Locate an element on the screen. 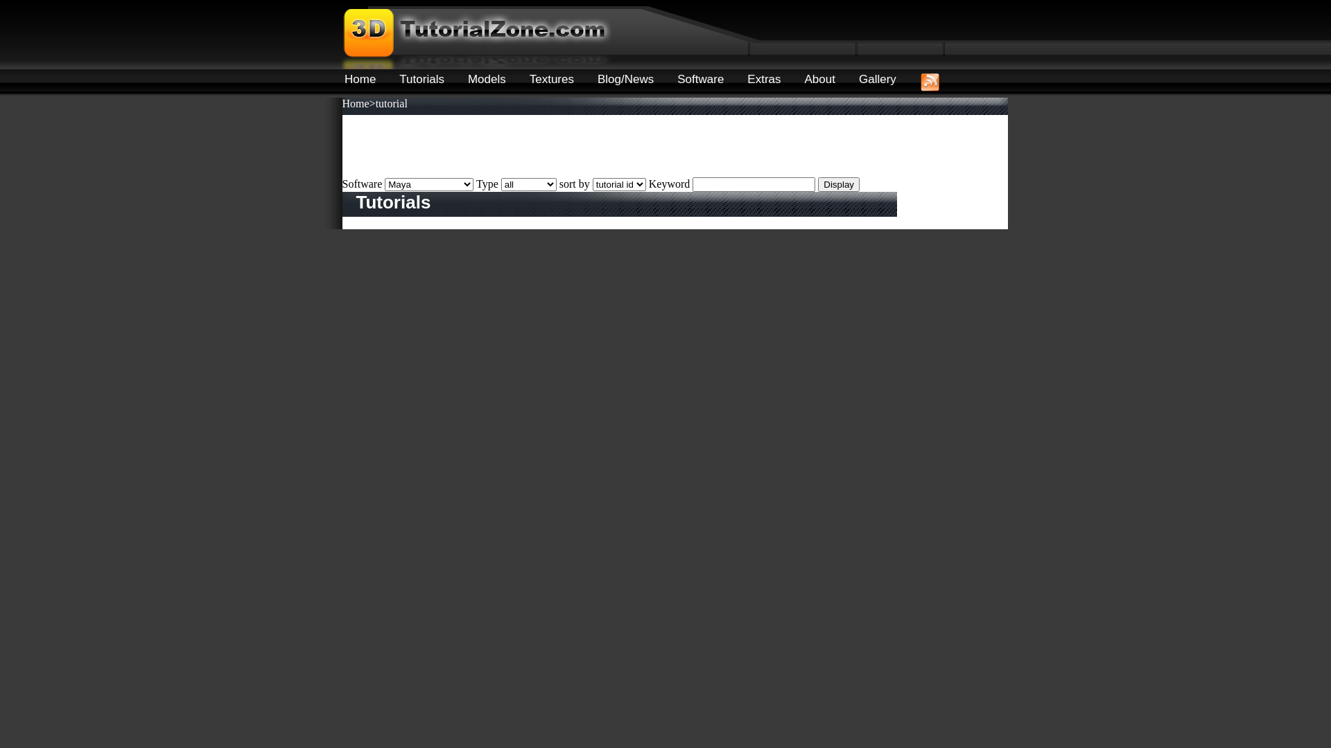  Display is located at coordinates (839, 184).